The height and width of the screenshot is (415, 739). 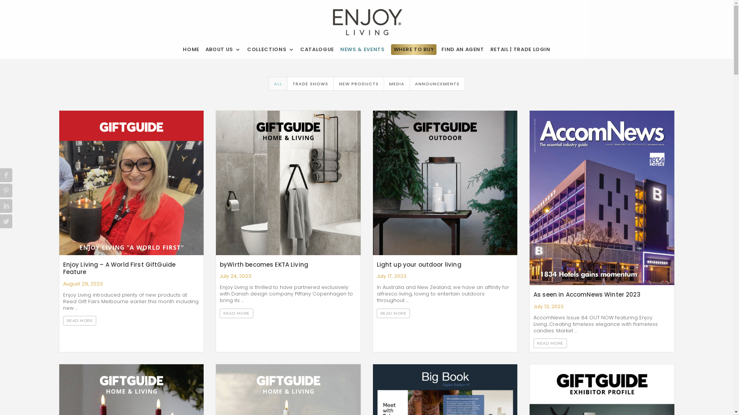 What do you see at coordinates (236, 314) in the screenshot?
I see `READ MORE` at bounding box center [236, 314].